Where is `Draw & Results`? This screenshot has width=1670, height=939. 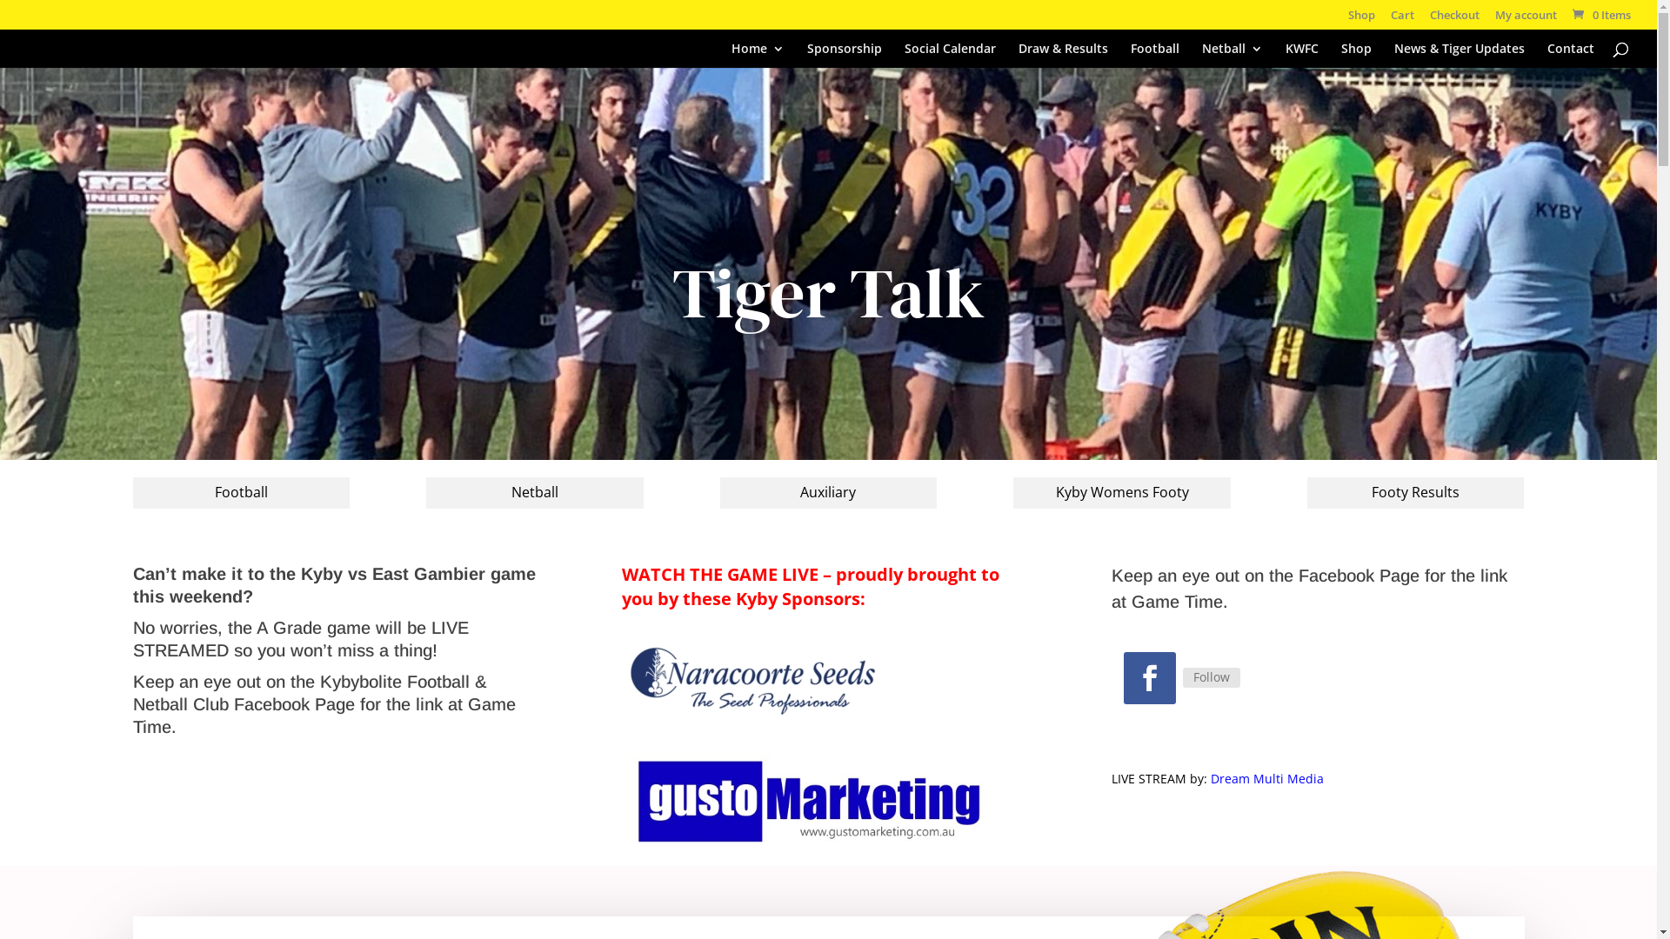
Draw & Results is located at coordinates (1063, 54).